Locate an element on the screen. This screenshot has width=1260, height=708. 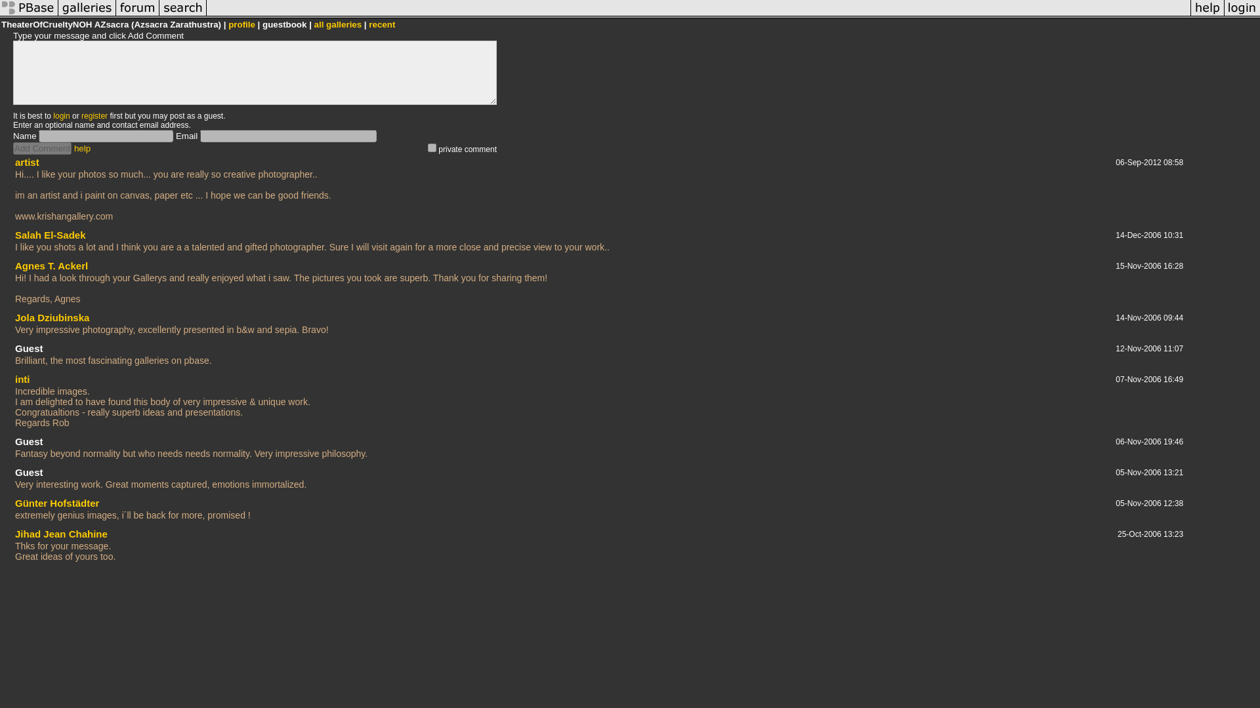
inti is located at coordinates (22, 379).